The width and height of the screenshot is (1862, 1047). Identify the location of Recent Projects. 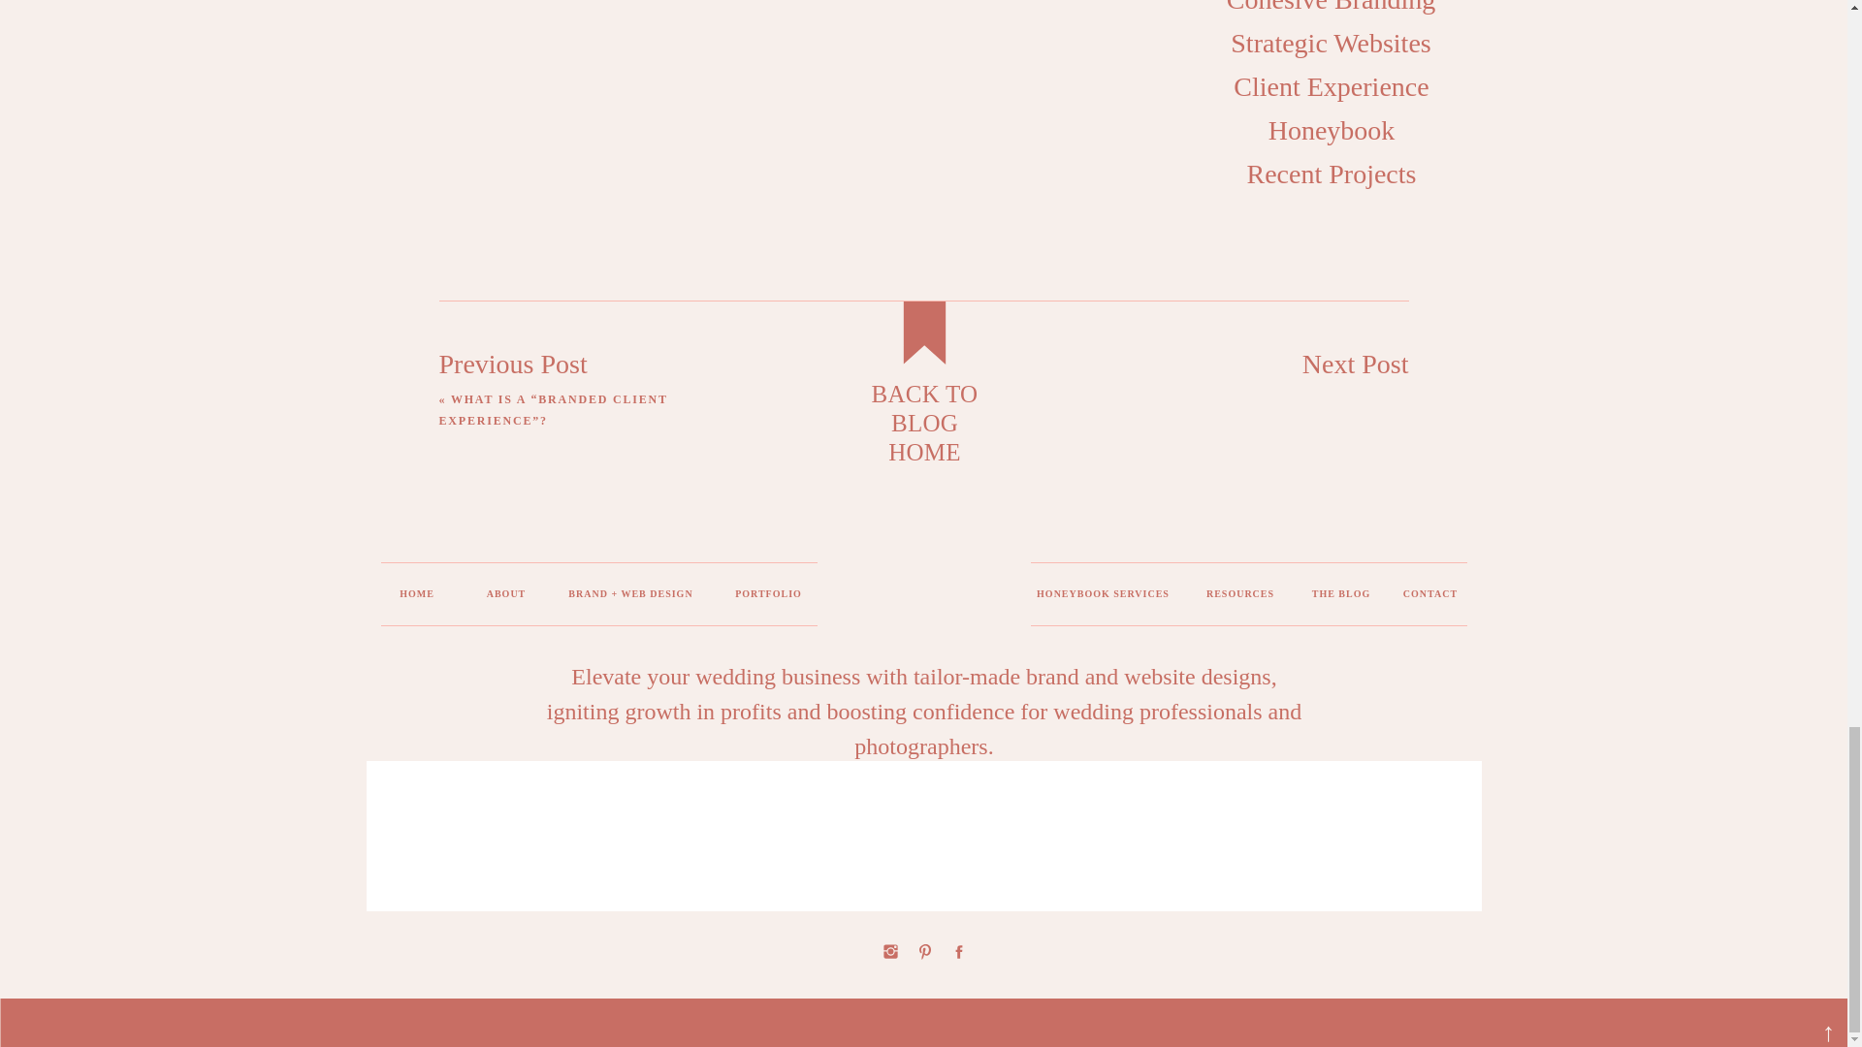
(1331, 169).